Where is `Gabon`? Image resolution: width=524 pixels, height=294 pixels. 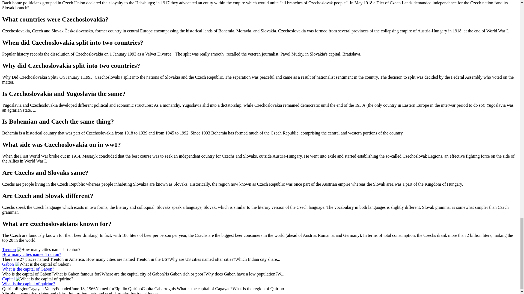
Gabon is located at coordinates (8, 264).